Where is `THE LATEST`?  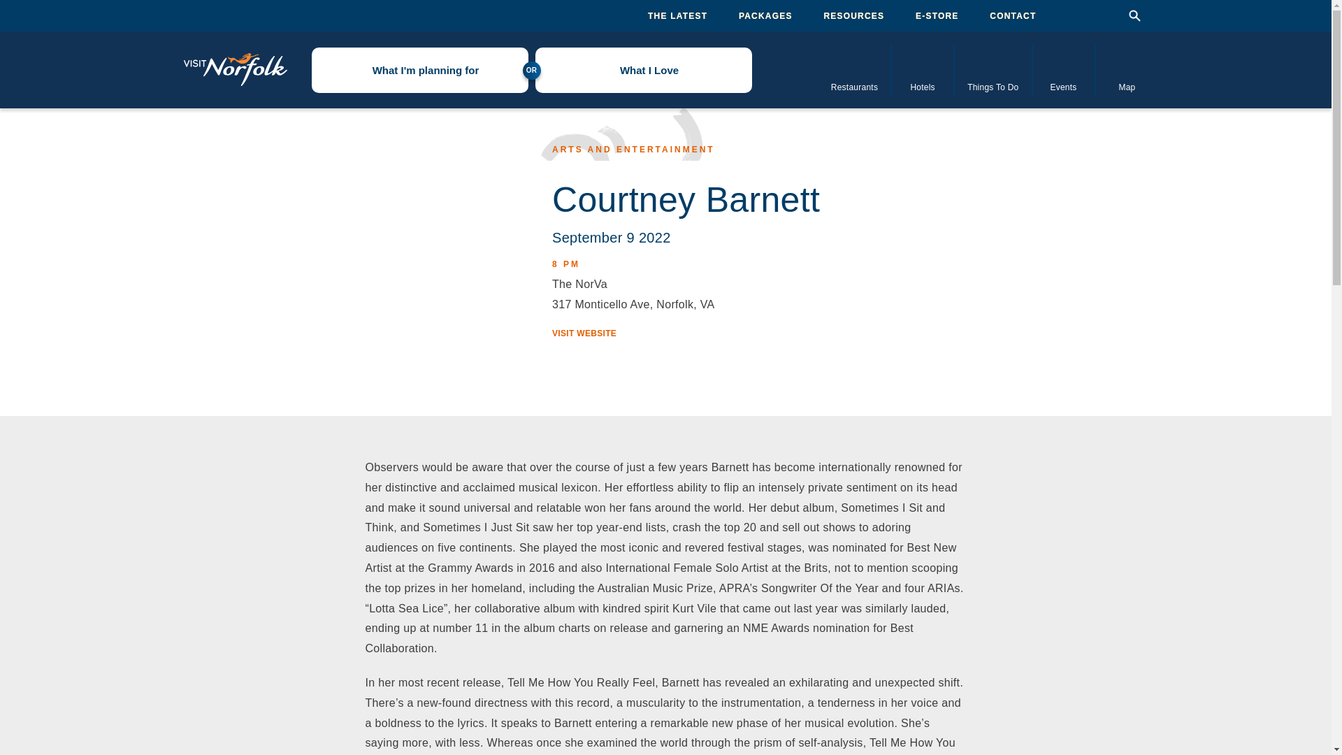 THE LATEST is located at coordinates (677, 16).